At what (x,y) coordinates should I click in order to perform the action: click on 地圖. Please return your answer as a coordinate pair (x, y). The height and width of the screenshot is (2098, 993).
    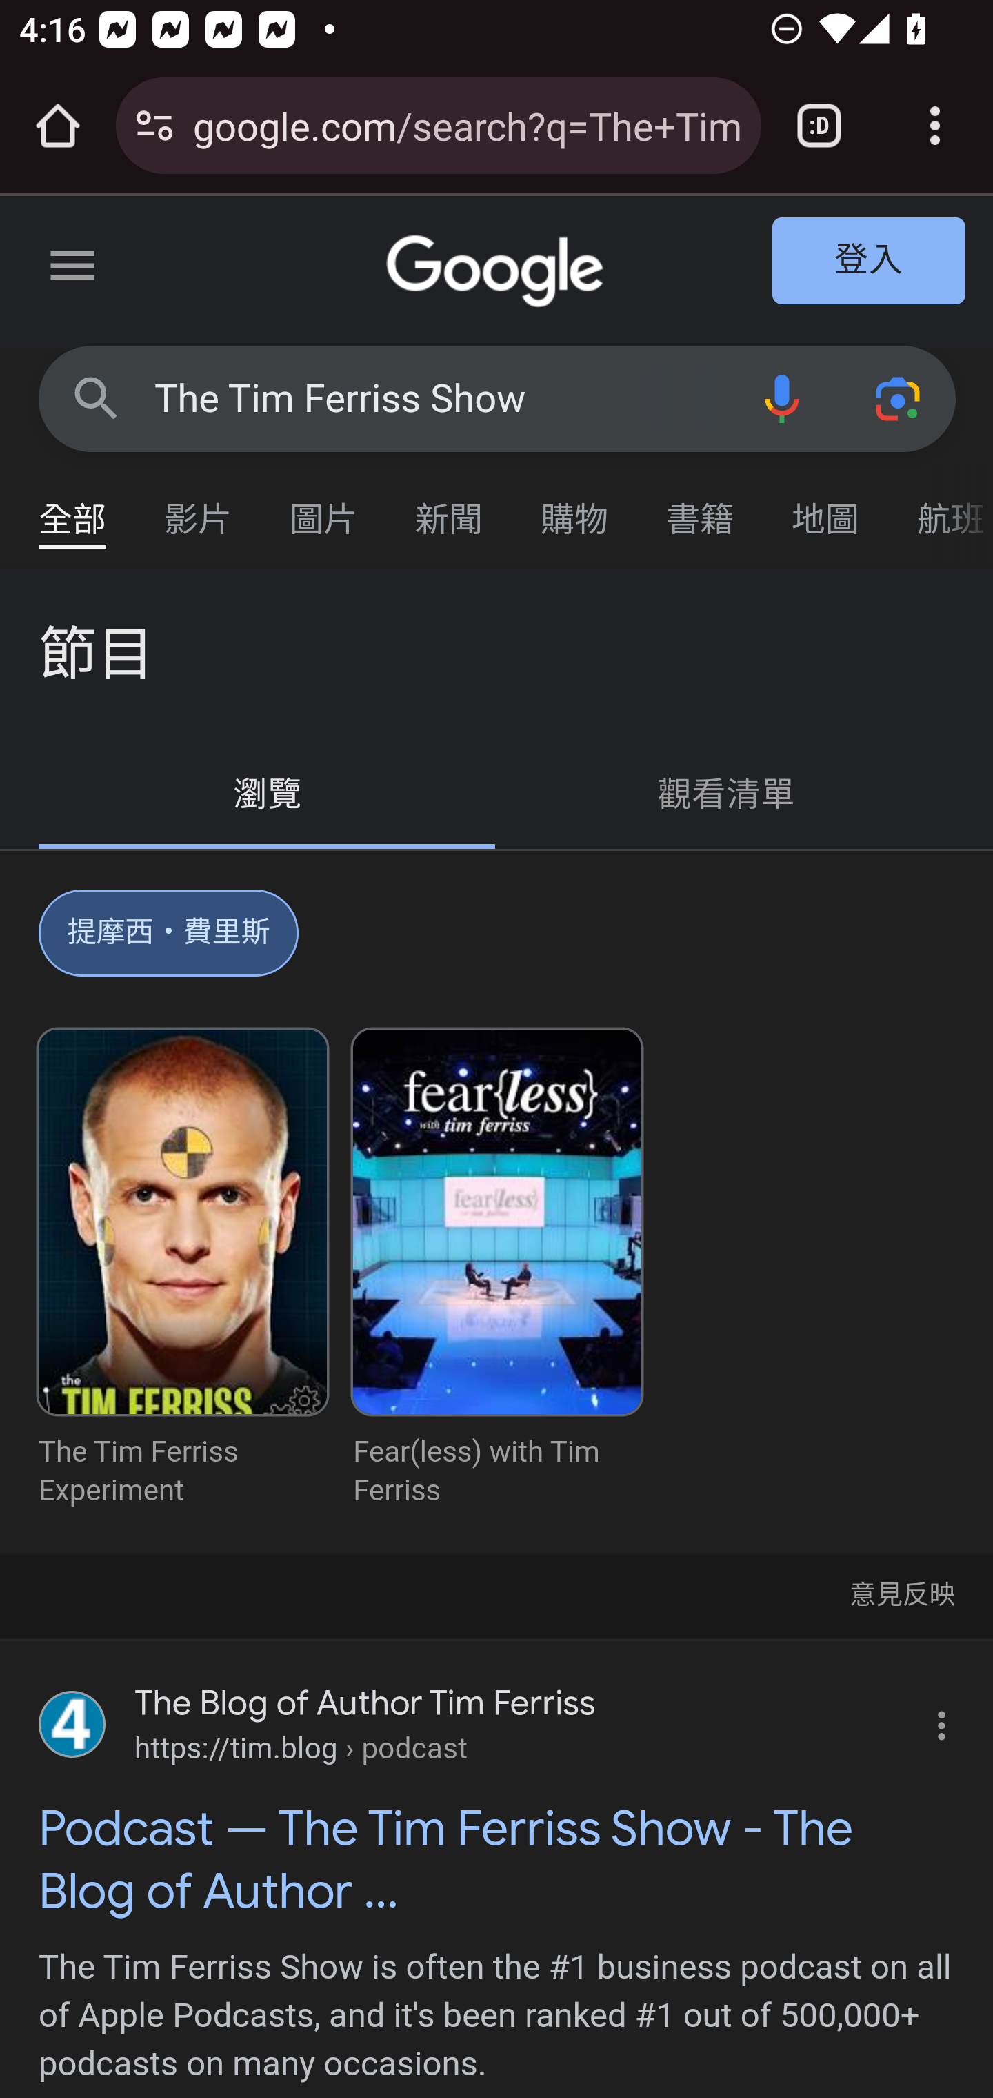
    Looking at the image, I should click on (826, 507).